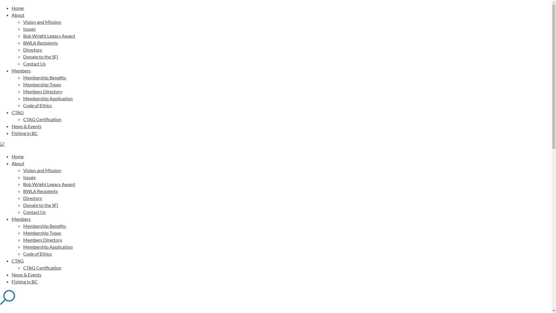  I want to click on Home, so click(18, 156).